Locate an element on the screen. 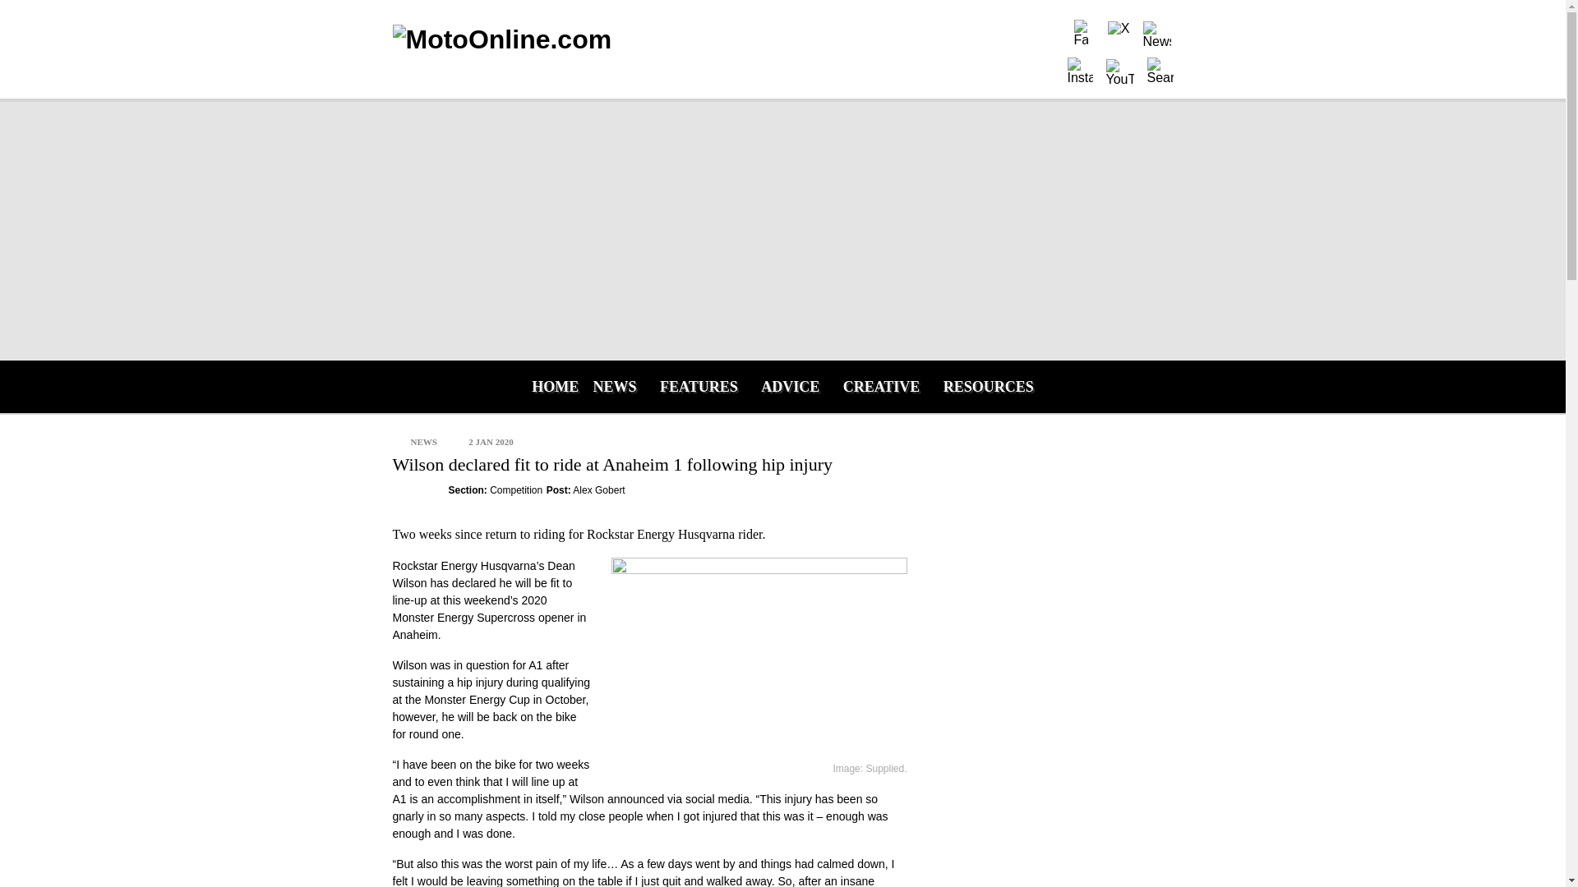 Image resolution: width=1578 pixels, height=887 pixels. HOME is located at coordinates (551, 386).